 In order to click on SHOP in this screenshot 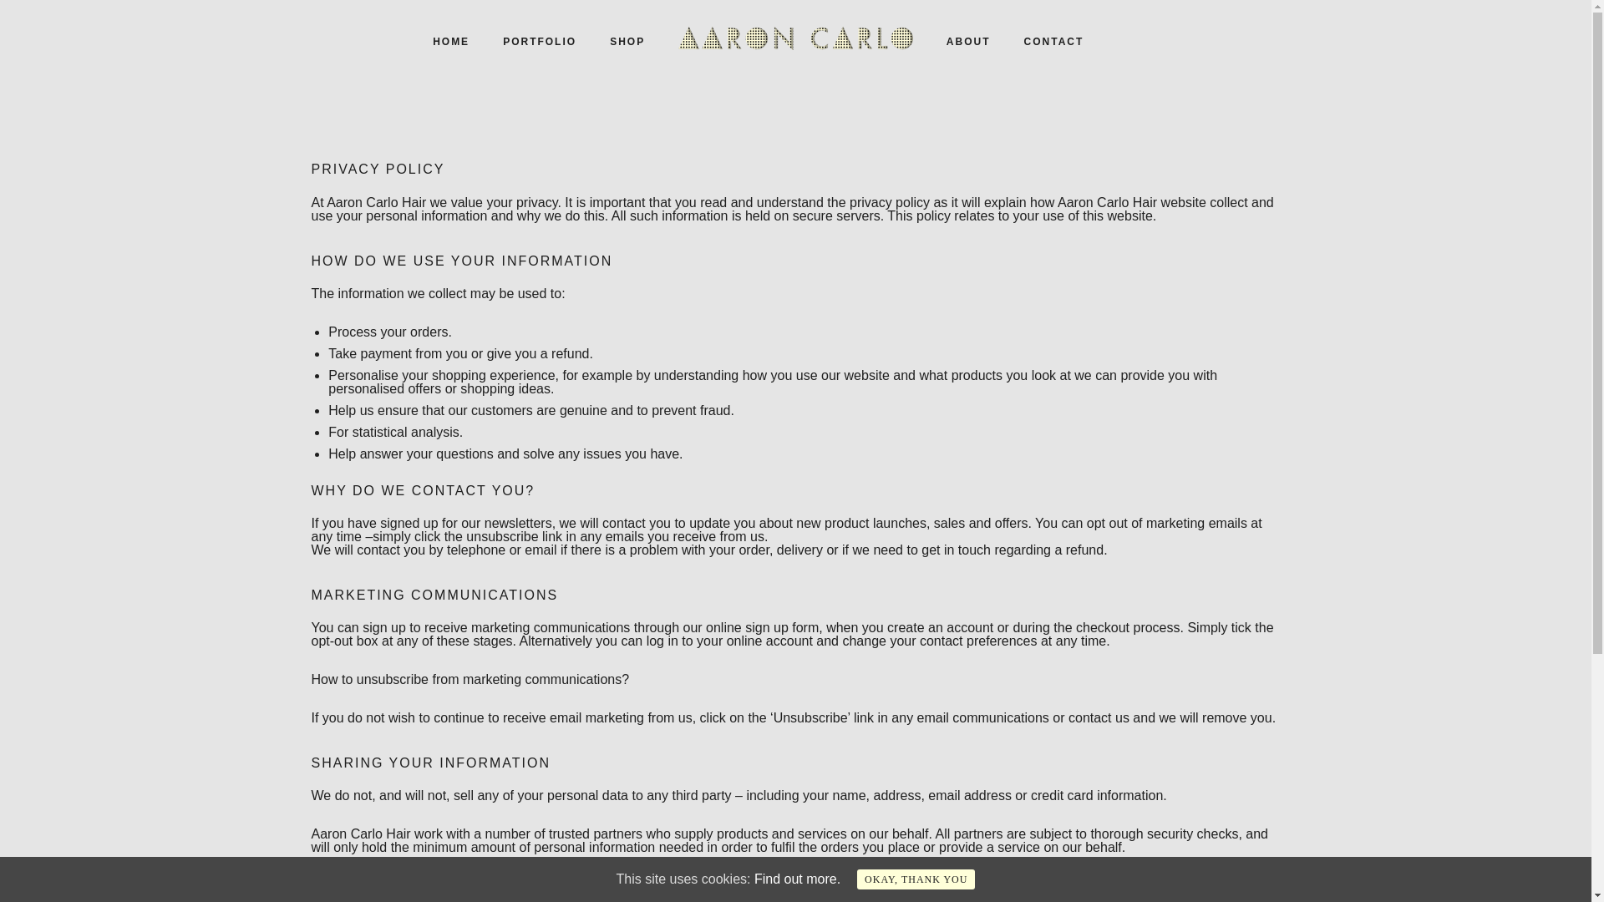, I will do `click(627, 42)`.